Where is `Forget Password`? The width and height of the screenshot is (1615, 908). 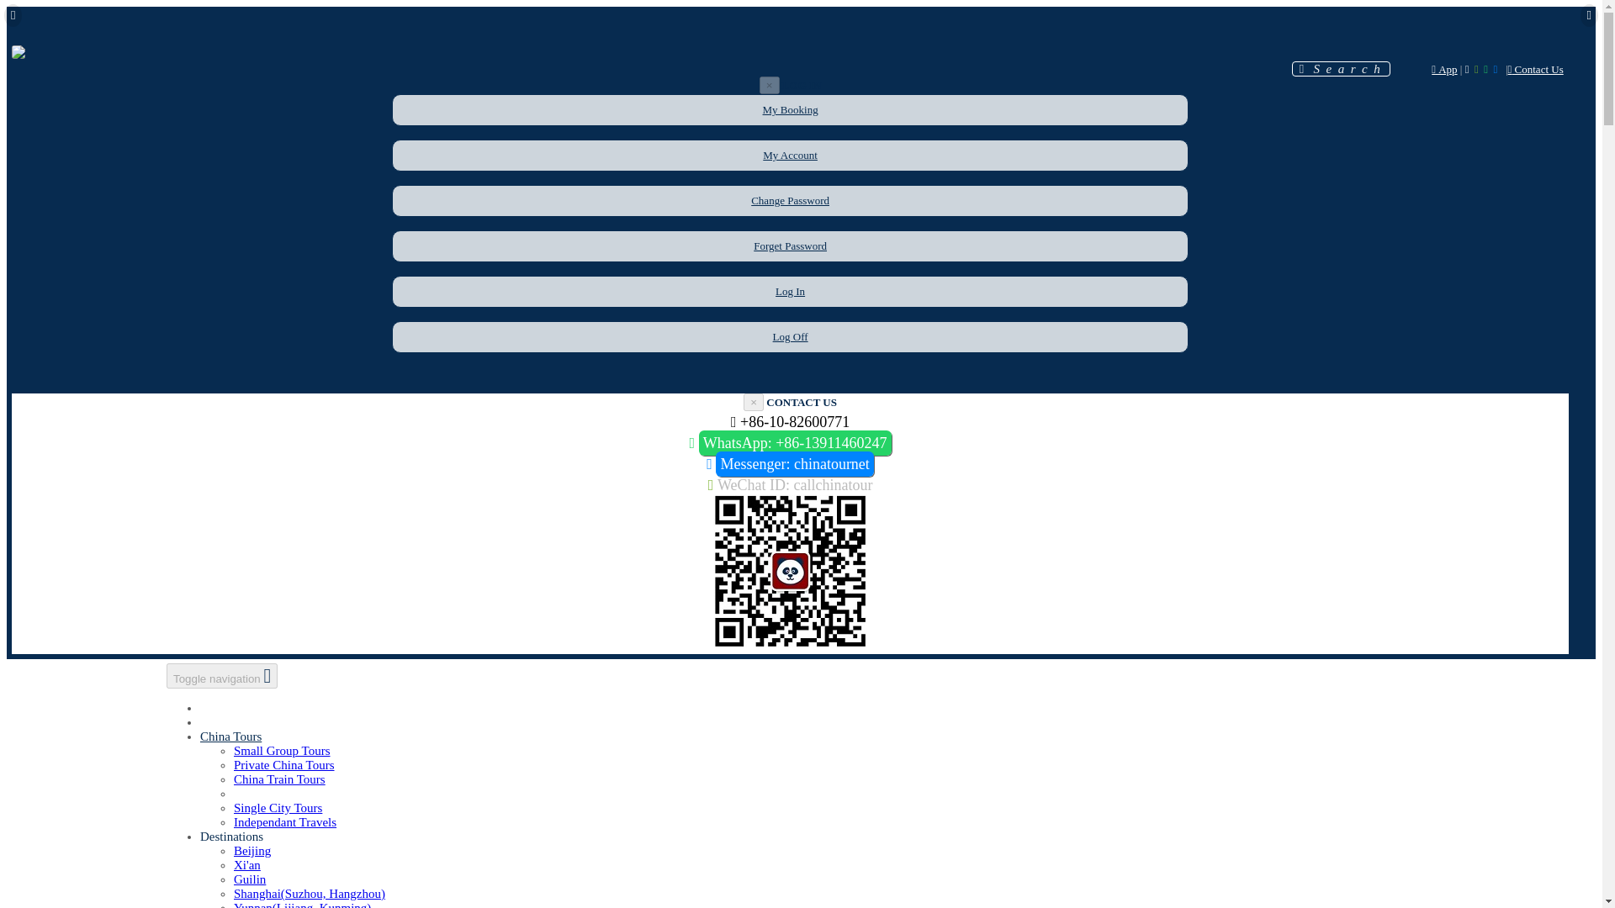
Forget Password is located at coordinates (791, 245).